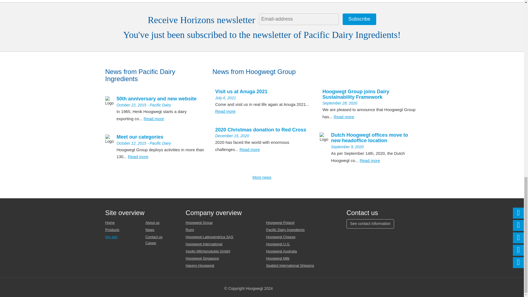 The width and height of the screenshot is (528, 297). I want to click on More news, so click(262, 177).